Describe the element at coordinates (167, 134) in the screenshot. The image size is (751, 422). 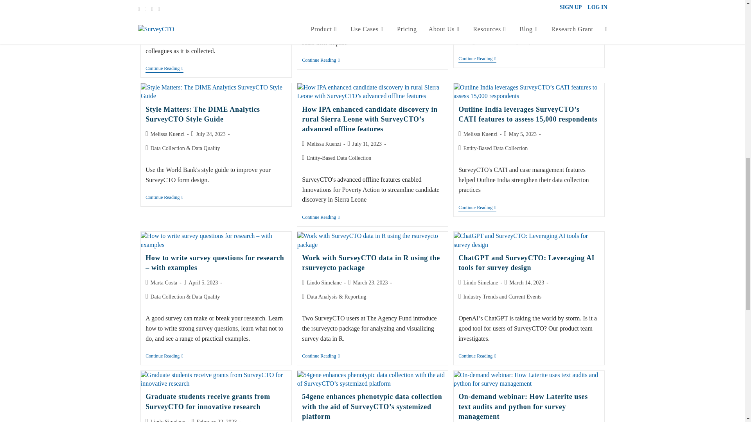
I see `Posts by Melissa Kuenzi` at that location.